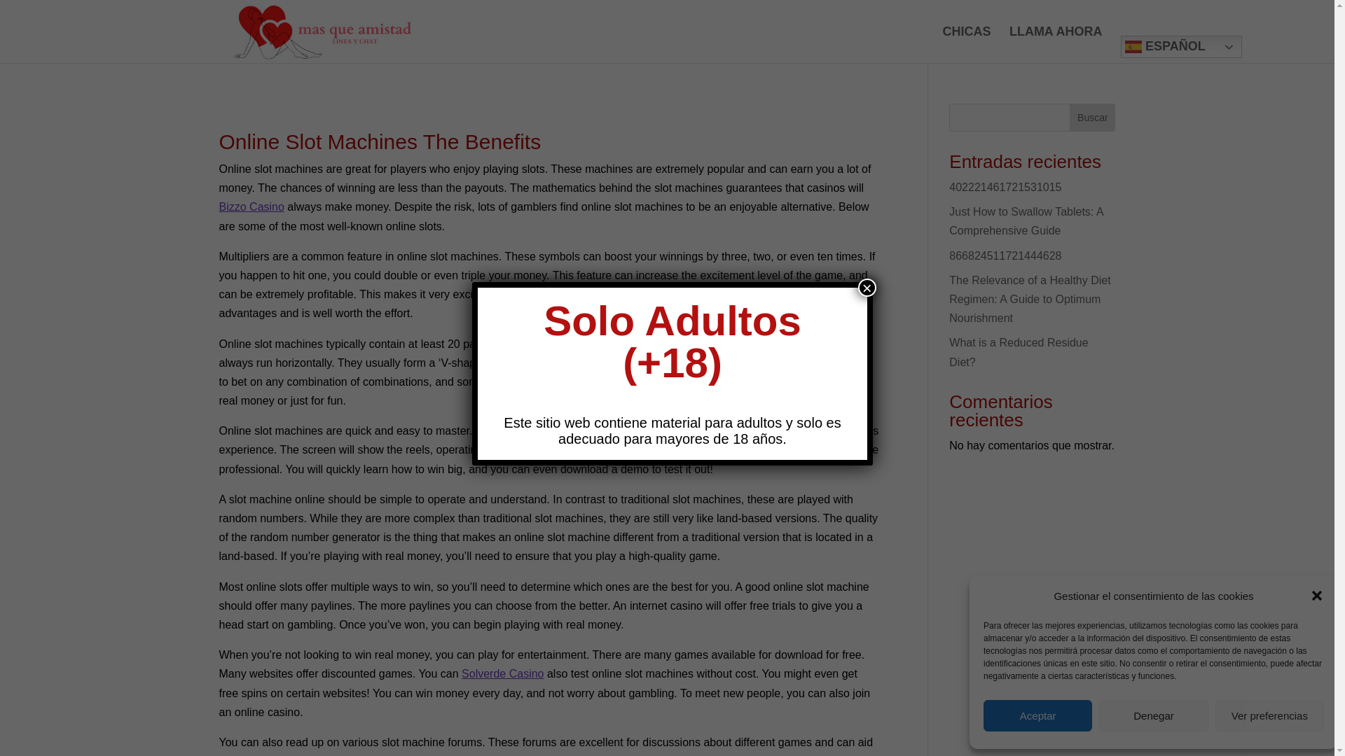  I want to click on Aceptar, so click(1037, 715).